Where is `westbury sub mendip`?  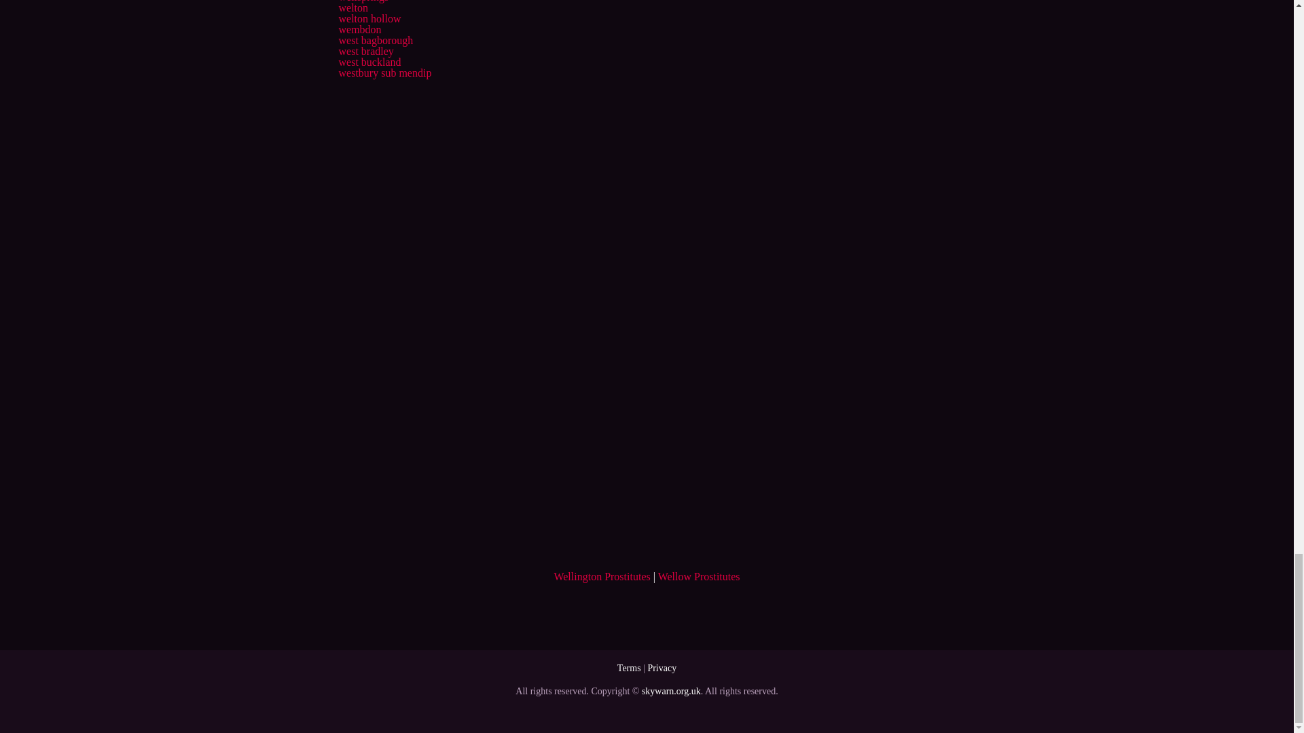 westbury sub mendip is located at coordinates (384, 73).